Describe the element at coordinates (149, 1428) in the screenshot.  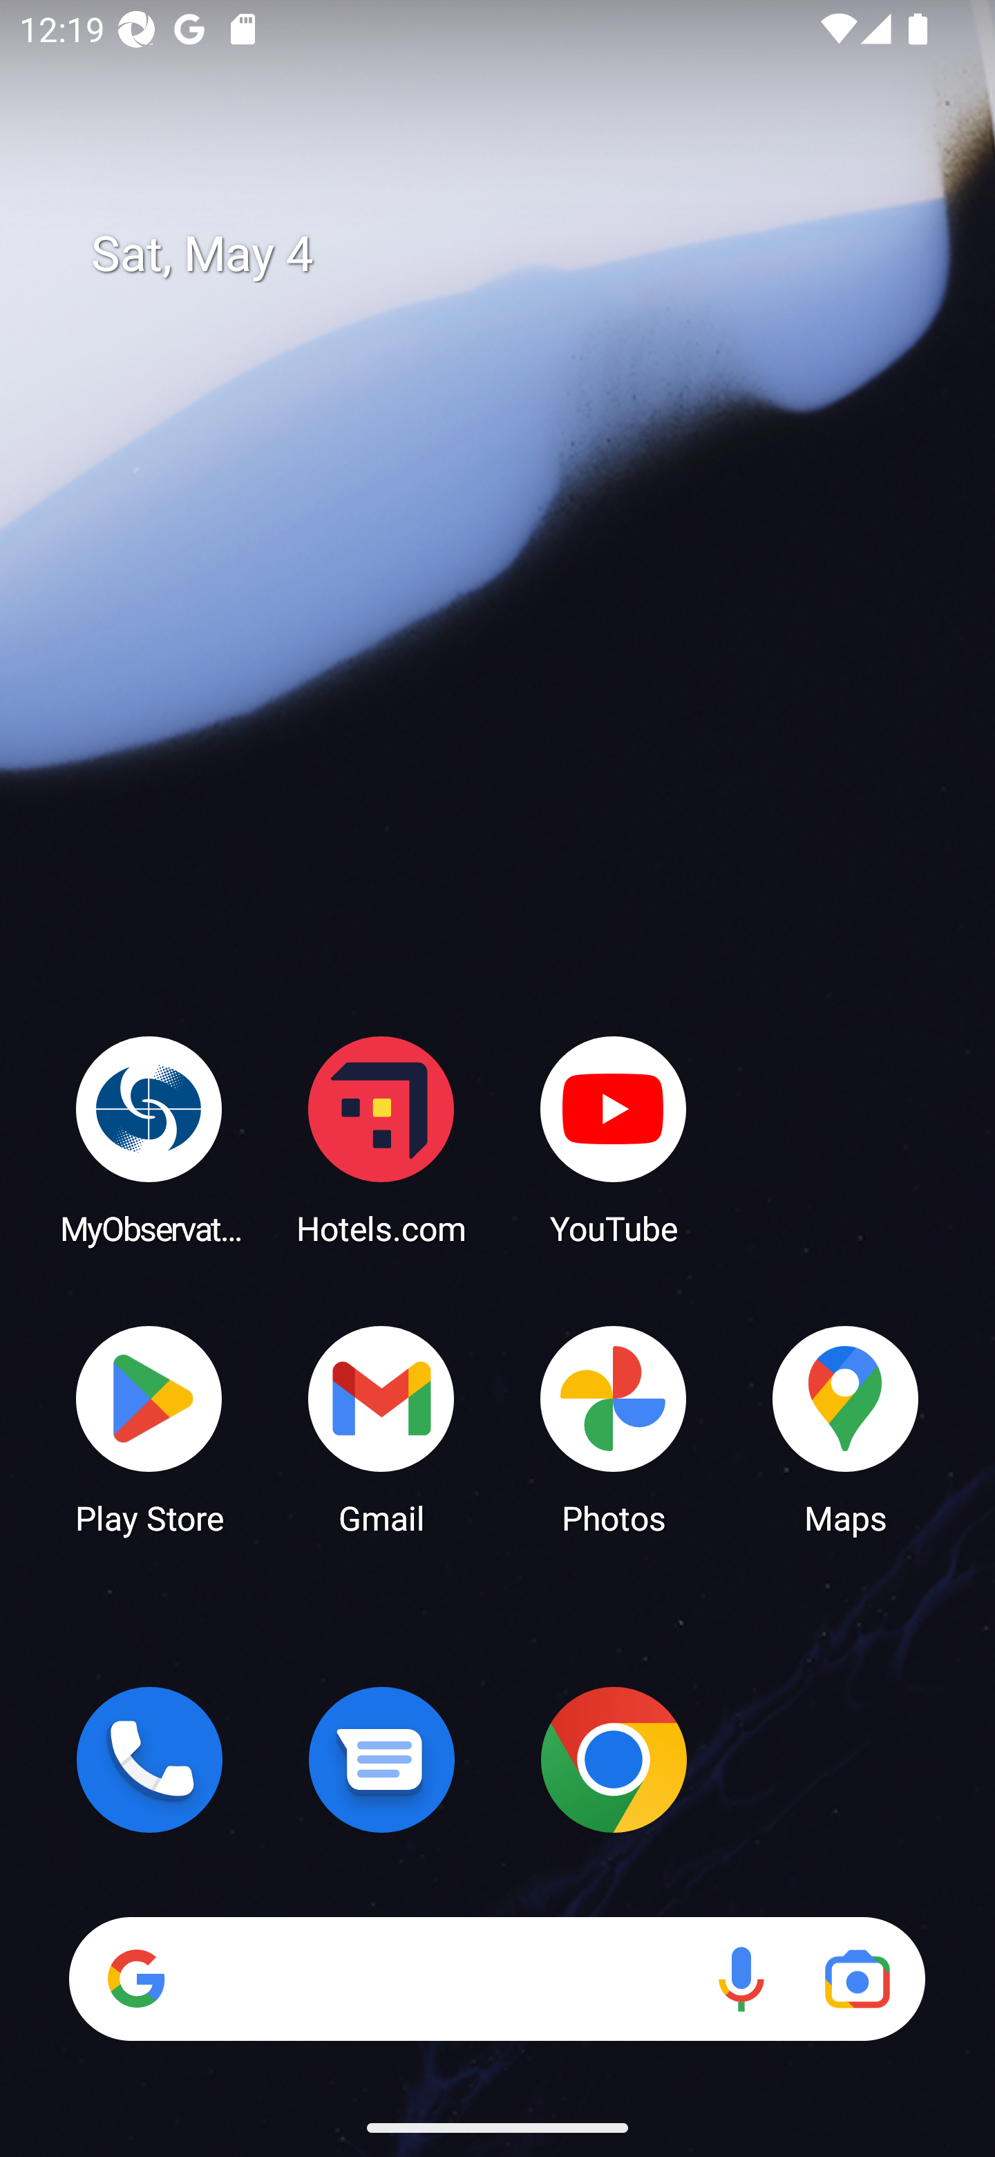
I see `Play Store` at that location.